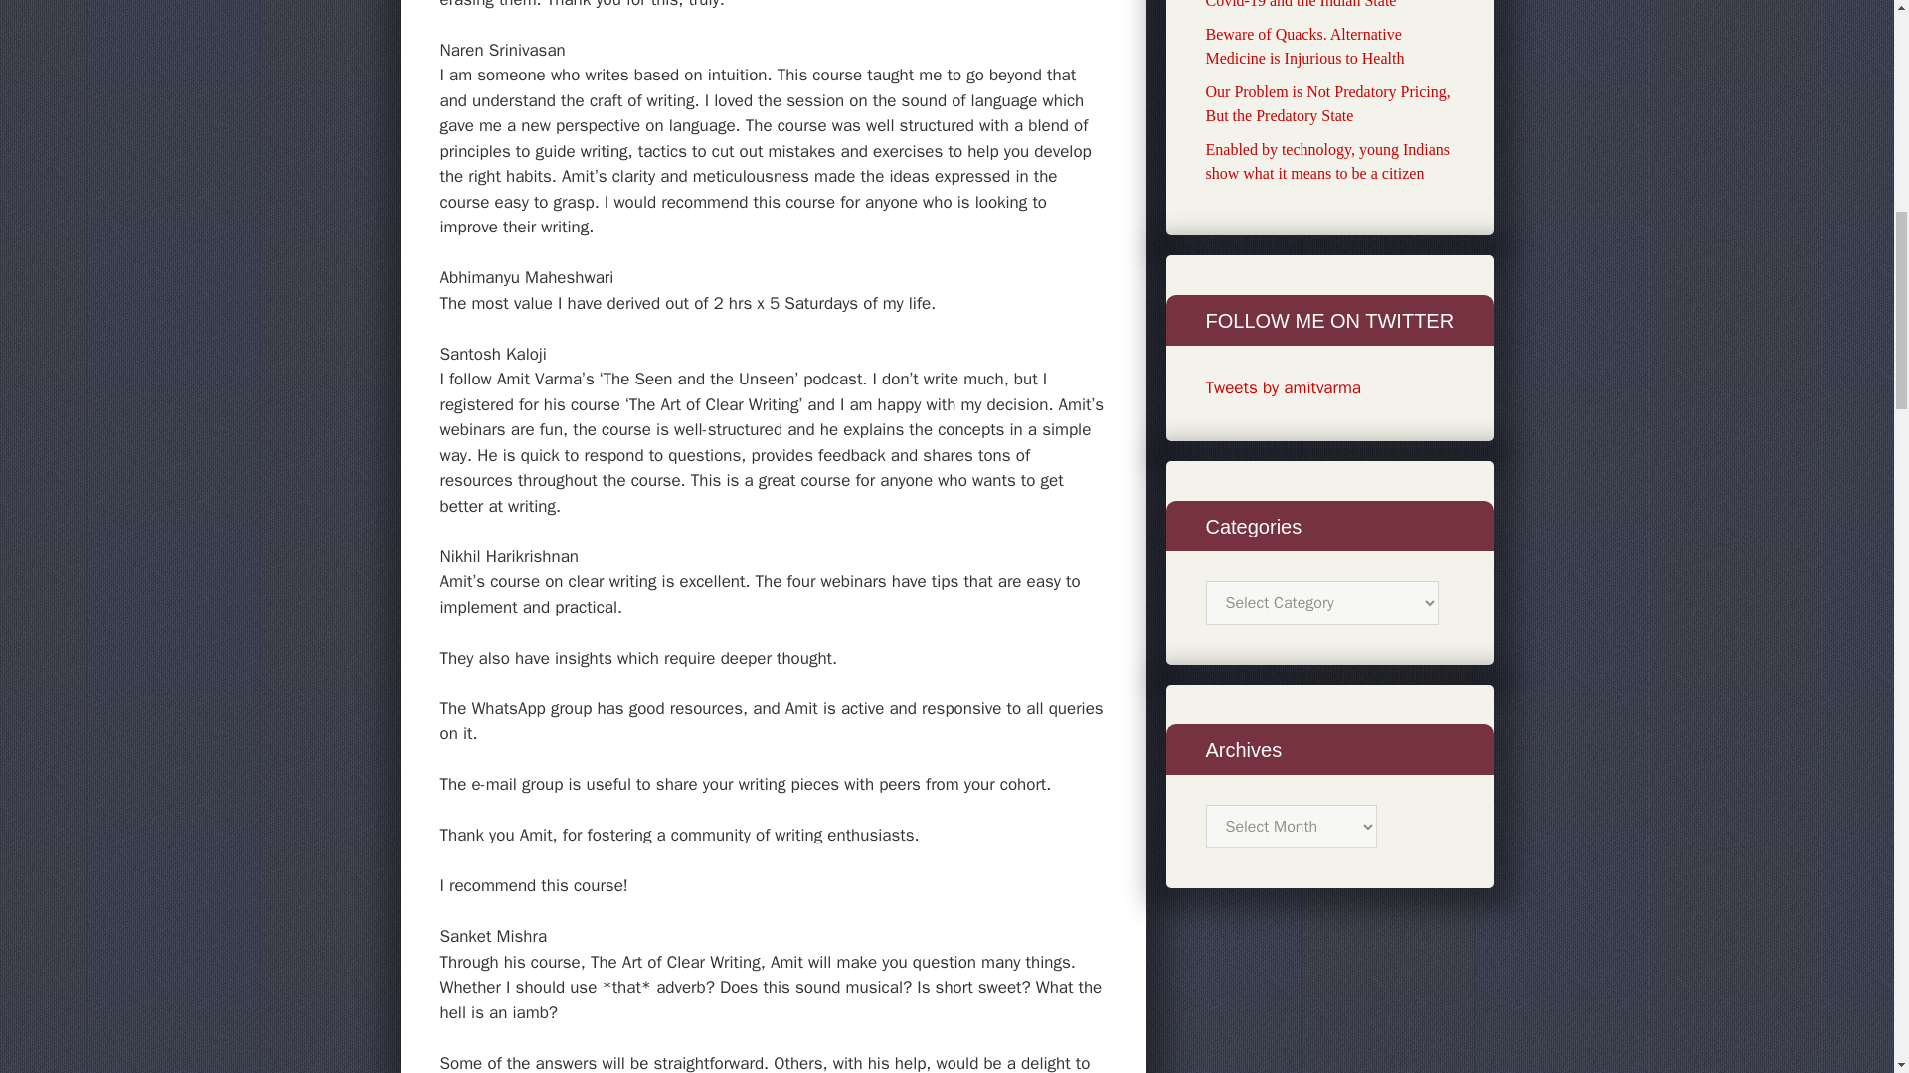  What do you see at coordinates (1306, 4) in the screenshot?
I see `We Are Fighting Two Disasters: Covid-19 and the Indian State` at bounding box center [1306, 4].